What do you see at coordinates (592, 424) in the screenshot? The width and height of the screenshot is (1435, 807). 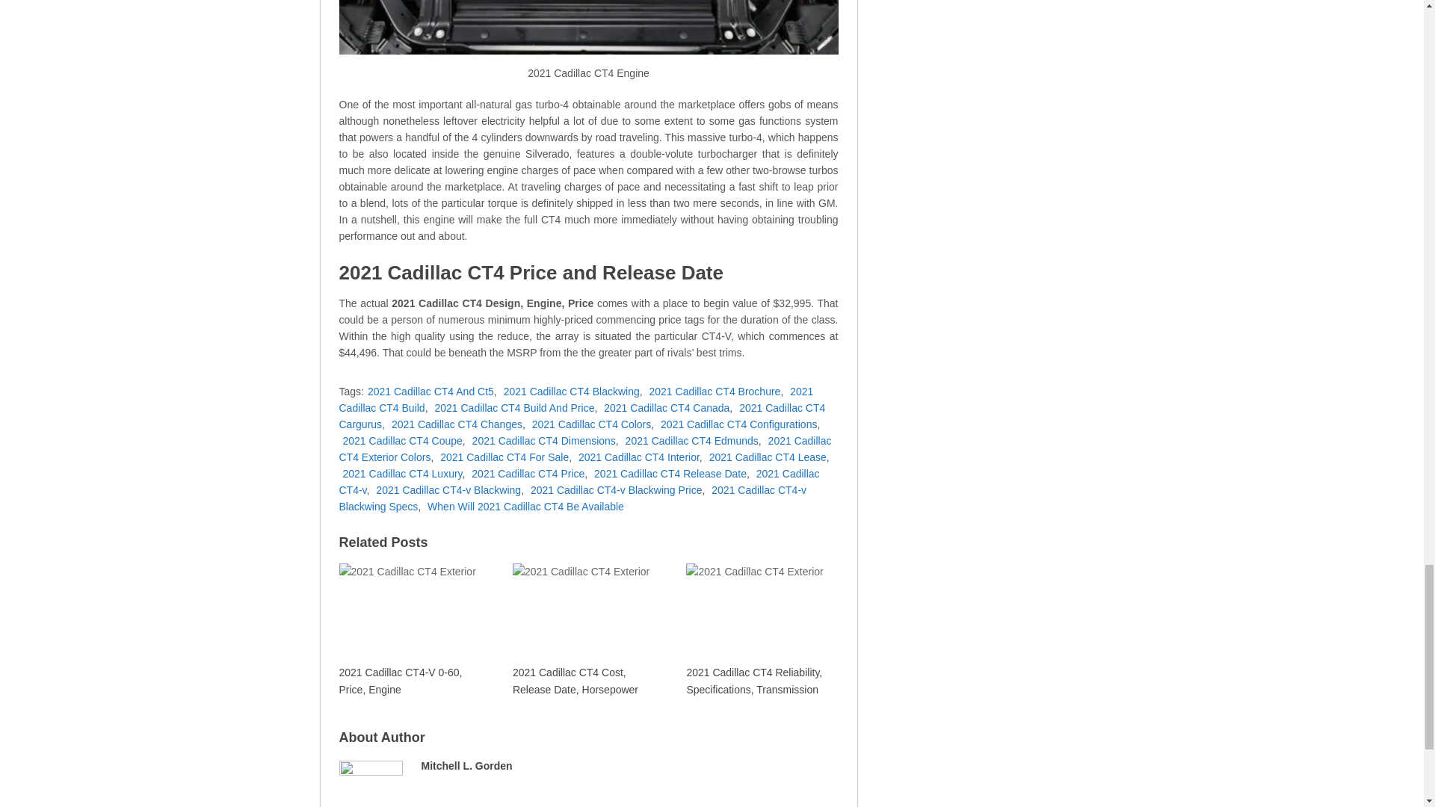 I see `2021 Cadillac CT4 Colors` at bounding box center [592, 424].